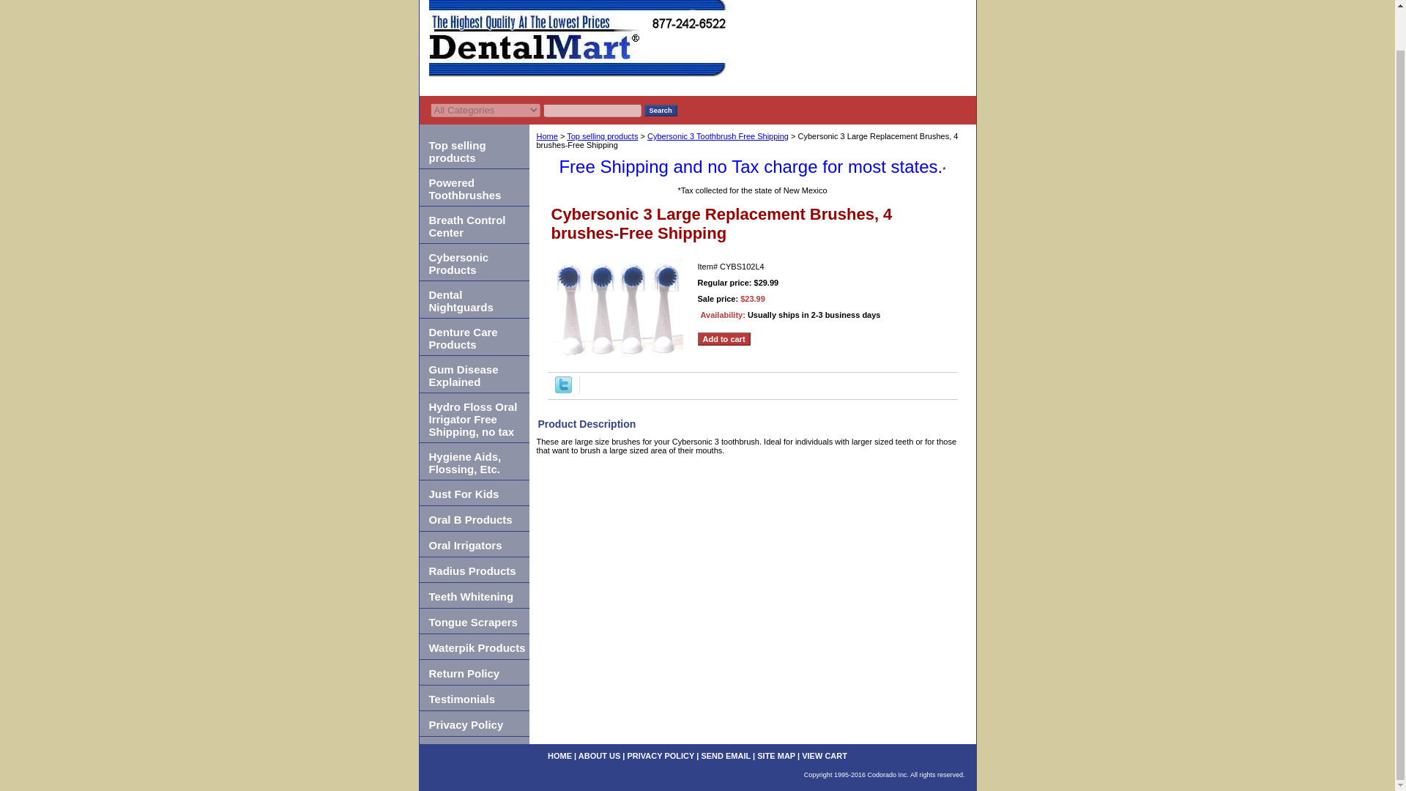  Describe the element at coordinates (473, 374) in the screenshot. I see `Gum Disease Explained` at that location.